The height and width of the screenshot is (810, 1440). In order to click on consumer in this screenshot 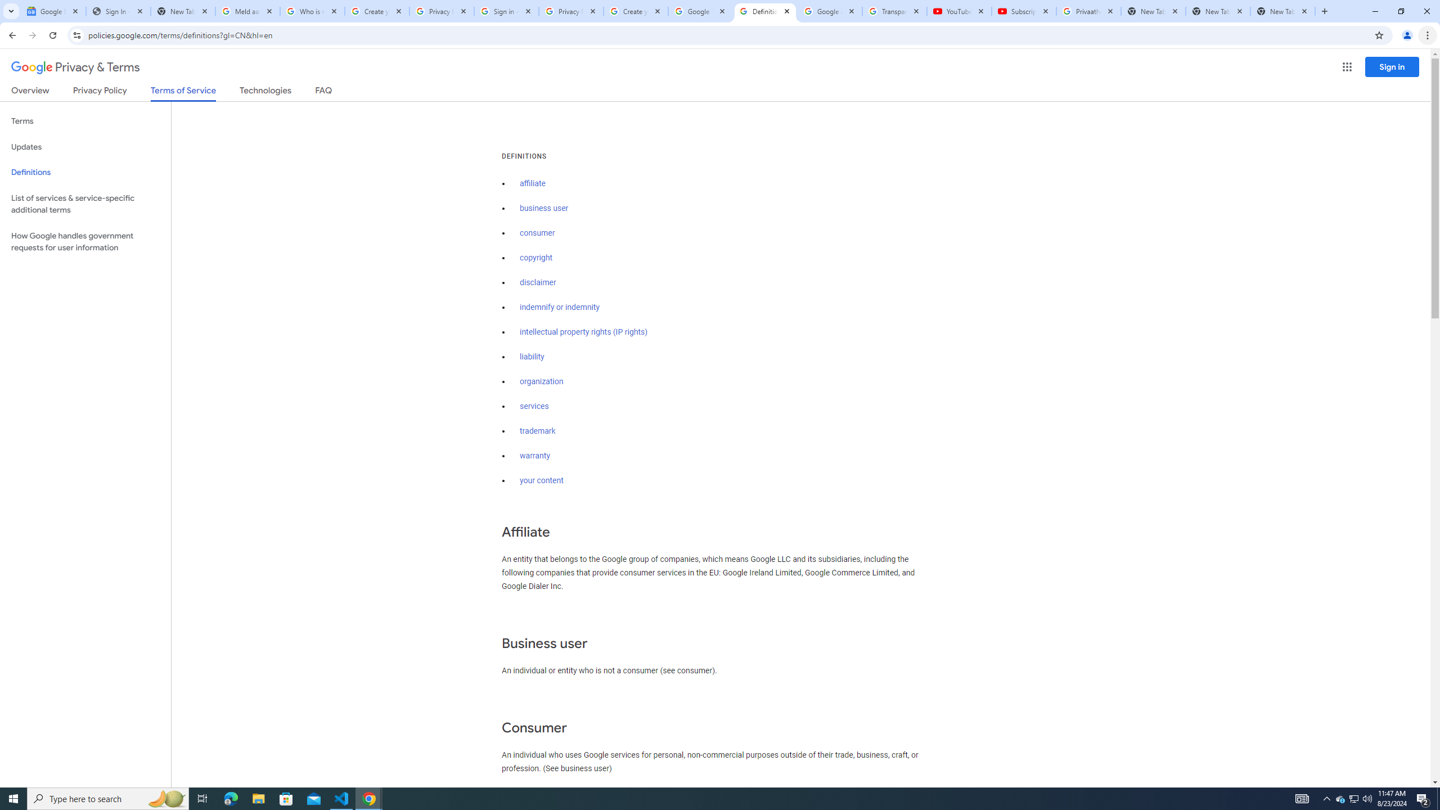, I will do `click(538, 233)`.